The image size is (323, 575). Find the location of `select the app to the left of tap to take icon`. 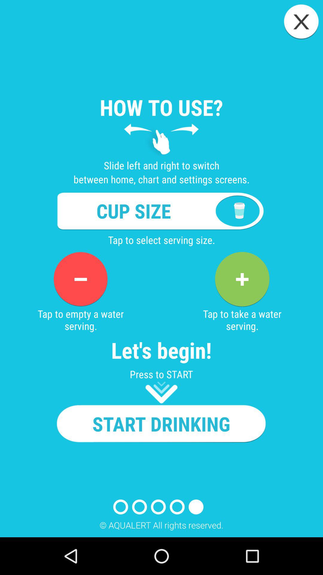

select the app to the left of tap to take icon is located at coordinates (80, 279).